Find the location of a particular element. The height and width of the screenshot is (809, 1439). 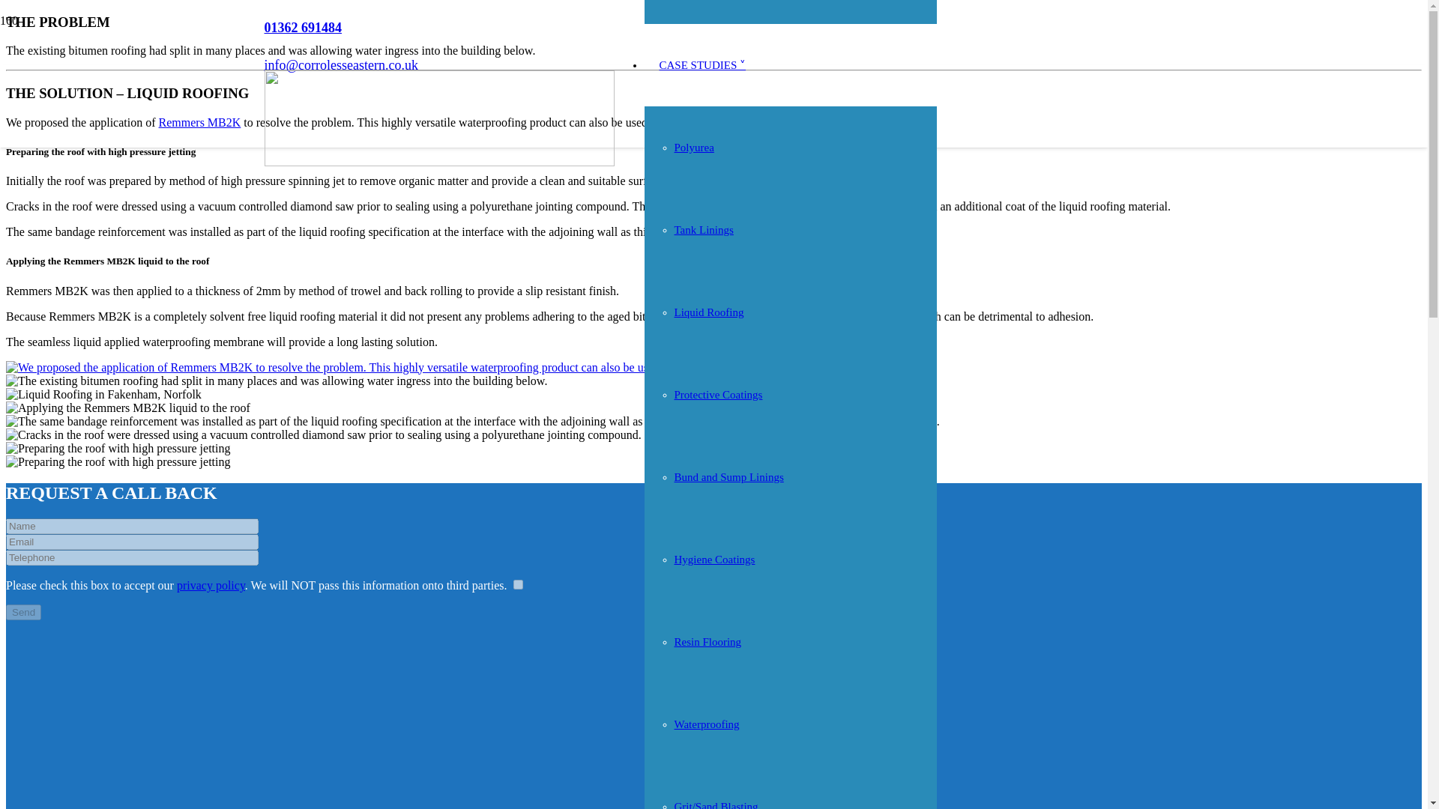

Tank Linings is located at coordinates (705, 230).